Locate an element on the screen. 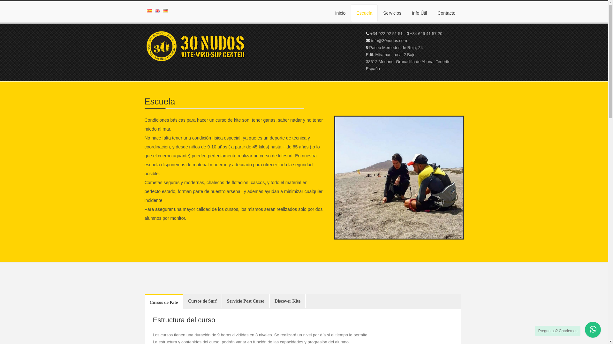  info@30nudos.com is located at coordinates (386, 41).